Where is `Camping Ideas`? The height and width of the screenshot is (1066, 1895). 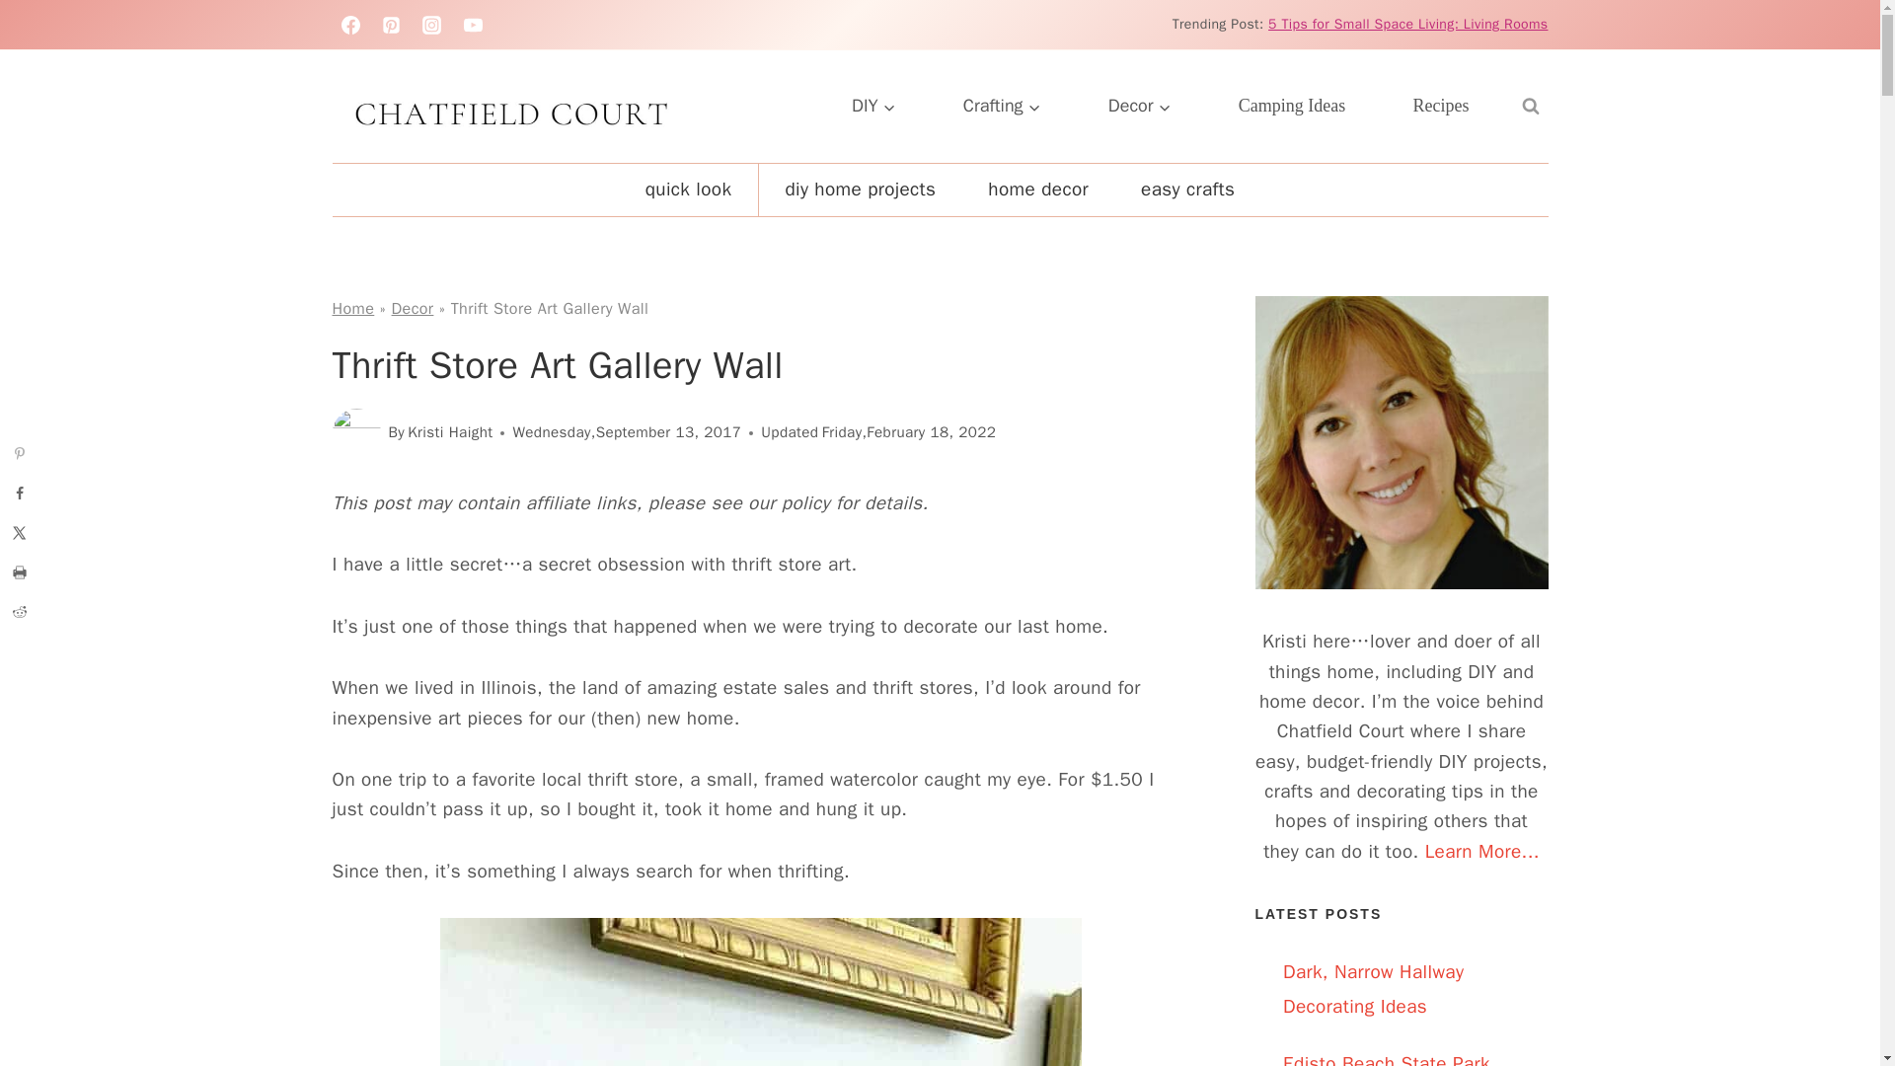
Camping Ideas is located at coordinates (1292, 106).